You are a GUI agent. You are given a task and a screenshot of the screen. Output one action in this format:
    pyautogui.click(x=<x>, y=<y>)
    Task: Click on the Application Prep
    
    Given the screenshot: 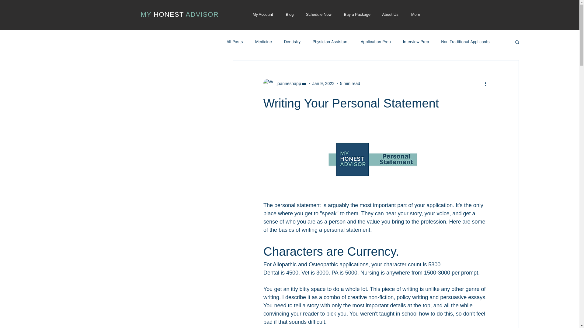 What is the action you would take?
    pyautogui.click(x=376, y=42)
    